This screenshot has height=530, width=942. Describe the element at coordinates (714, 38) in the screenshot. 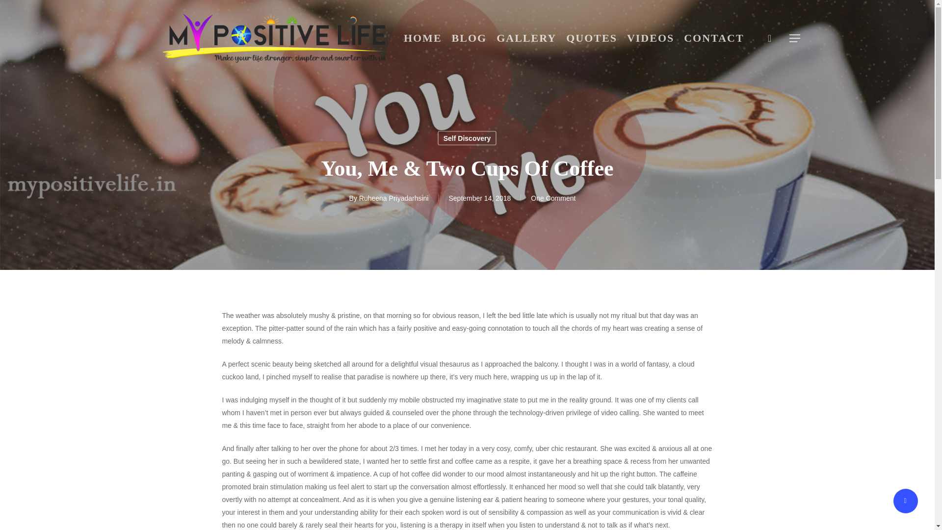

I see `CONTACT` at that location.